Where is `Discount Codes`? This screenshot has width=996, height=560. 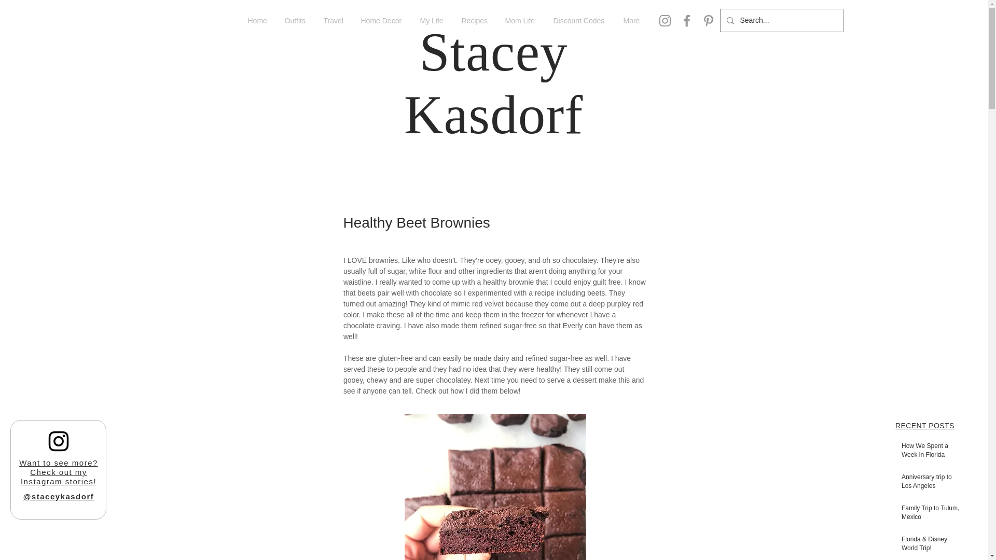
Discount Codes is located at coordinates (580, 21).